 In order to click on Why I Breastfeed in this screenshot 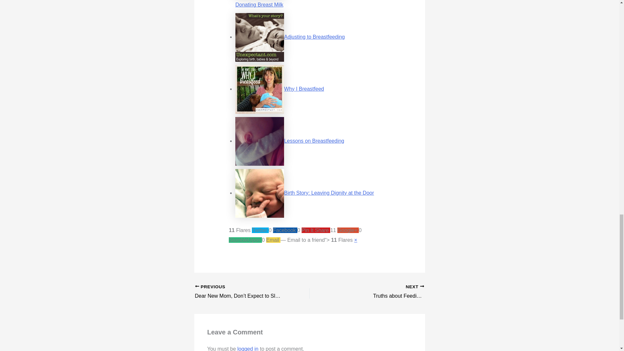, I will do `click(329, 193)`.